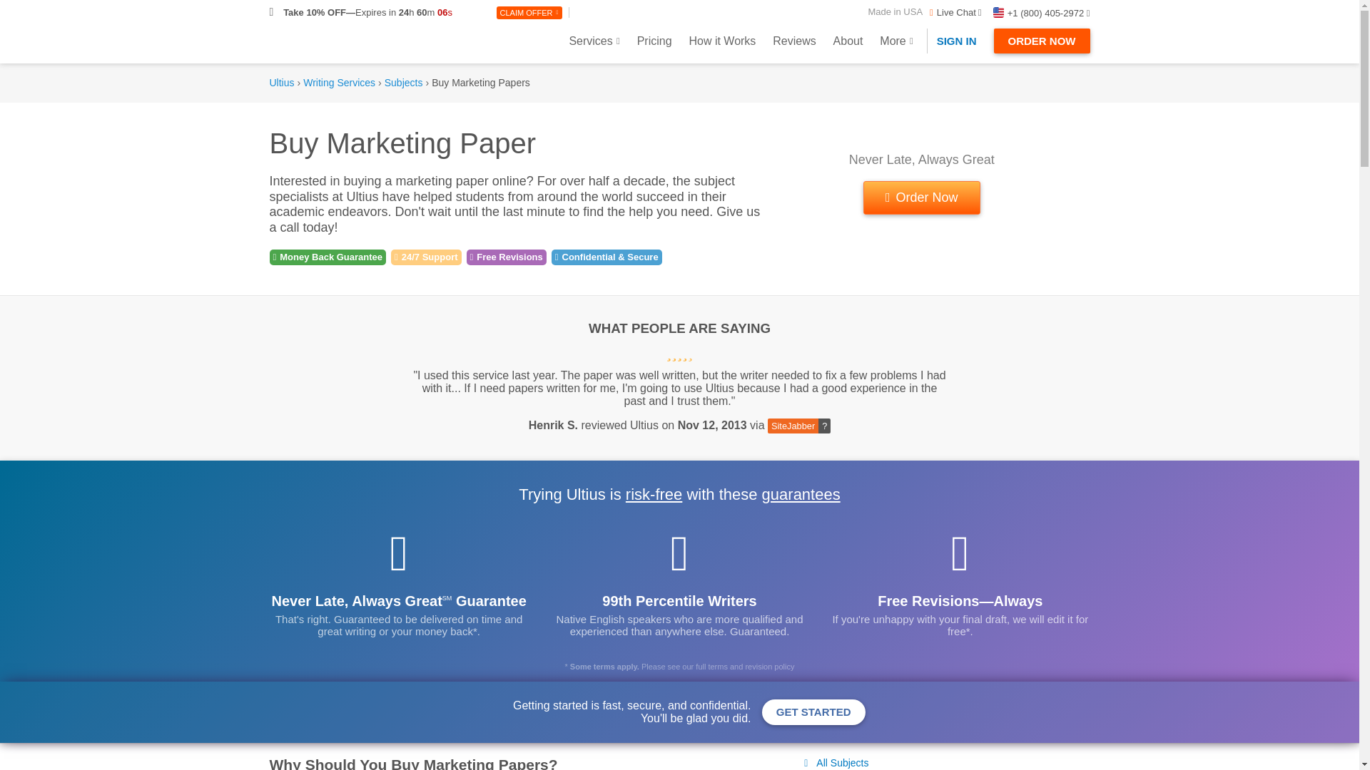  What do you see at coordinates (1042, 13) in the screenshot?
I see `More phone numbers` at bounding box center [1042, 13].